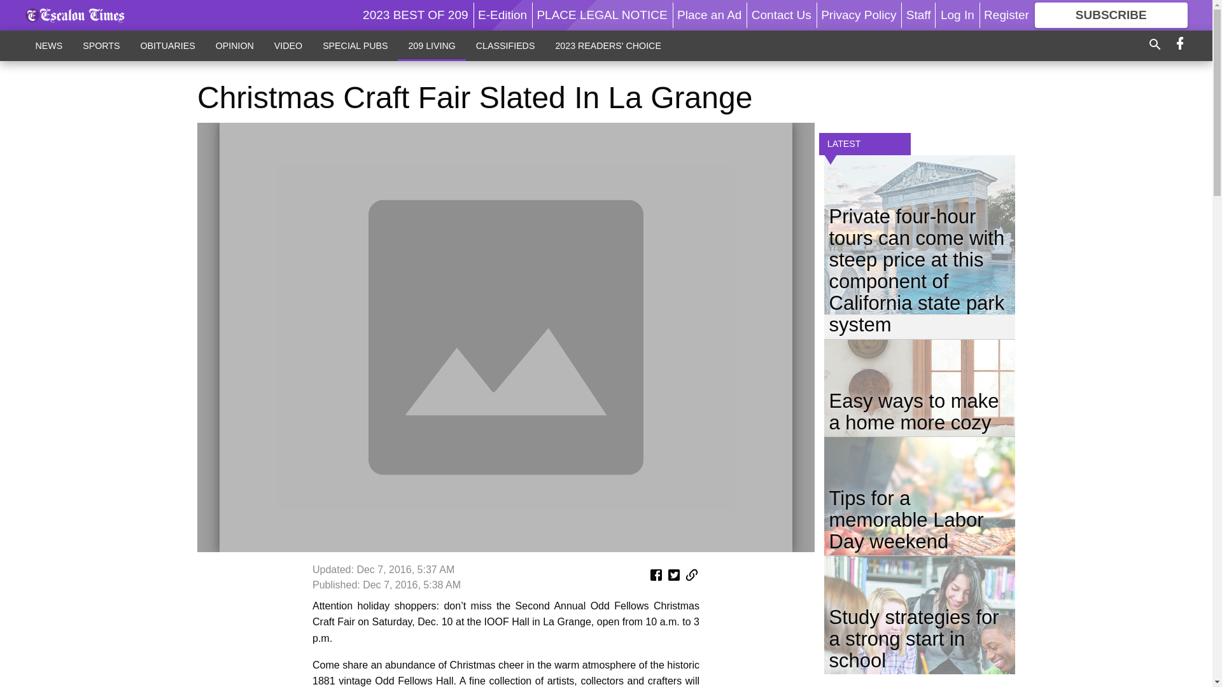 This screenshot has height=687, width=1222. Describe the element at coordinates (781, 15) in the screenshot. I see `Contact Us` at that location.